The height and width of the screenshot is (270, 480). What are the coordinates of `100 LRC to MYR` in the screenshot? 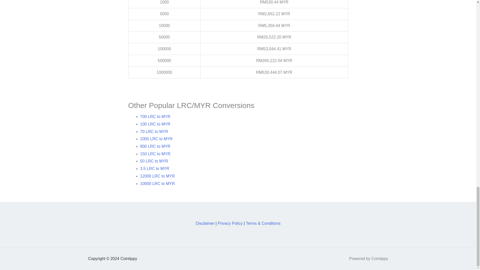 It's located at (155, 124).